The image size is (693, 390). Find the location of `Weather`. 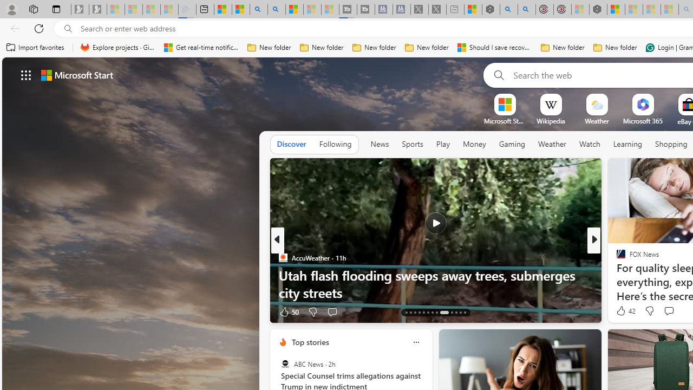

Weather is located at coordinates (552, 145).